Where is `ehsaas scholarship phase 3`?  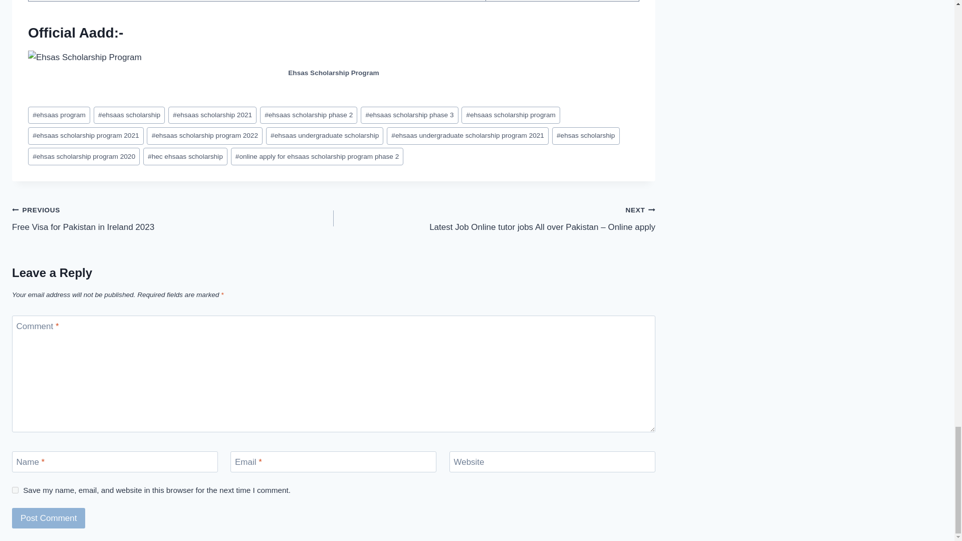
ehsaas scholarship phase 3 is located at coordinates (409, 115).